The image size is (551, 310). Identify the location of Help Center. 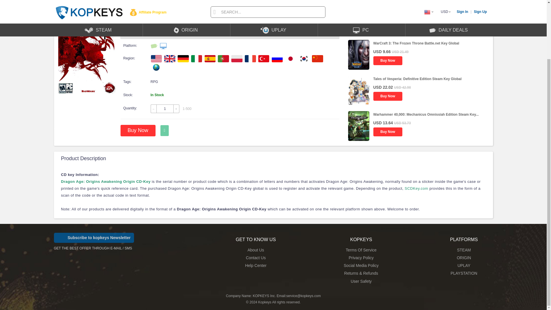
(256, 265).